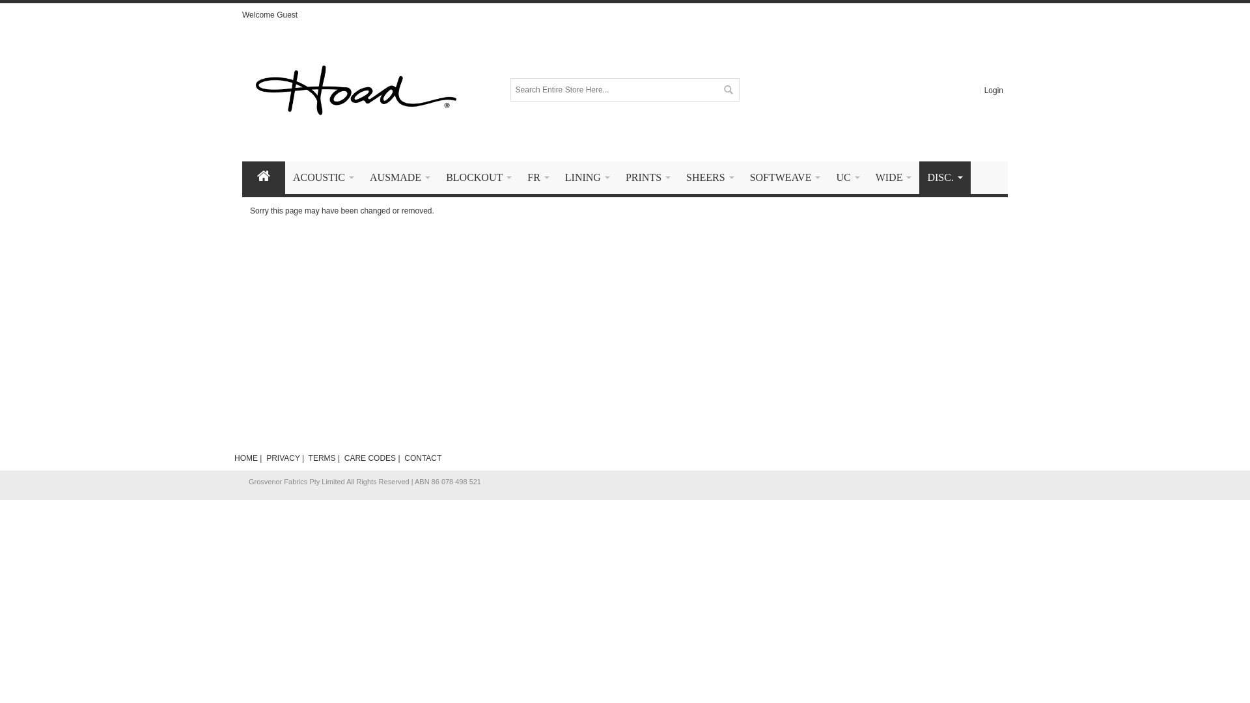 The height and width of the screenshot is (703, 1250). I want to click on BLOCKOUT  , so click(479, 178).